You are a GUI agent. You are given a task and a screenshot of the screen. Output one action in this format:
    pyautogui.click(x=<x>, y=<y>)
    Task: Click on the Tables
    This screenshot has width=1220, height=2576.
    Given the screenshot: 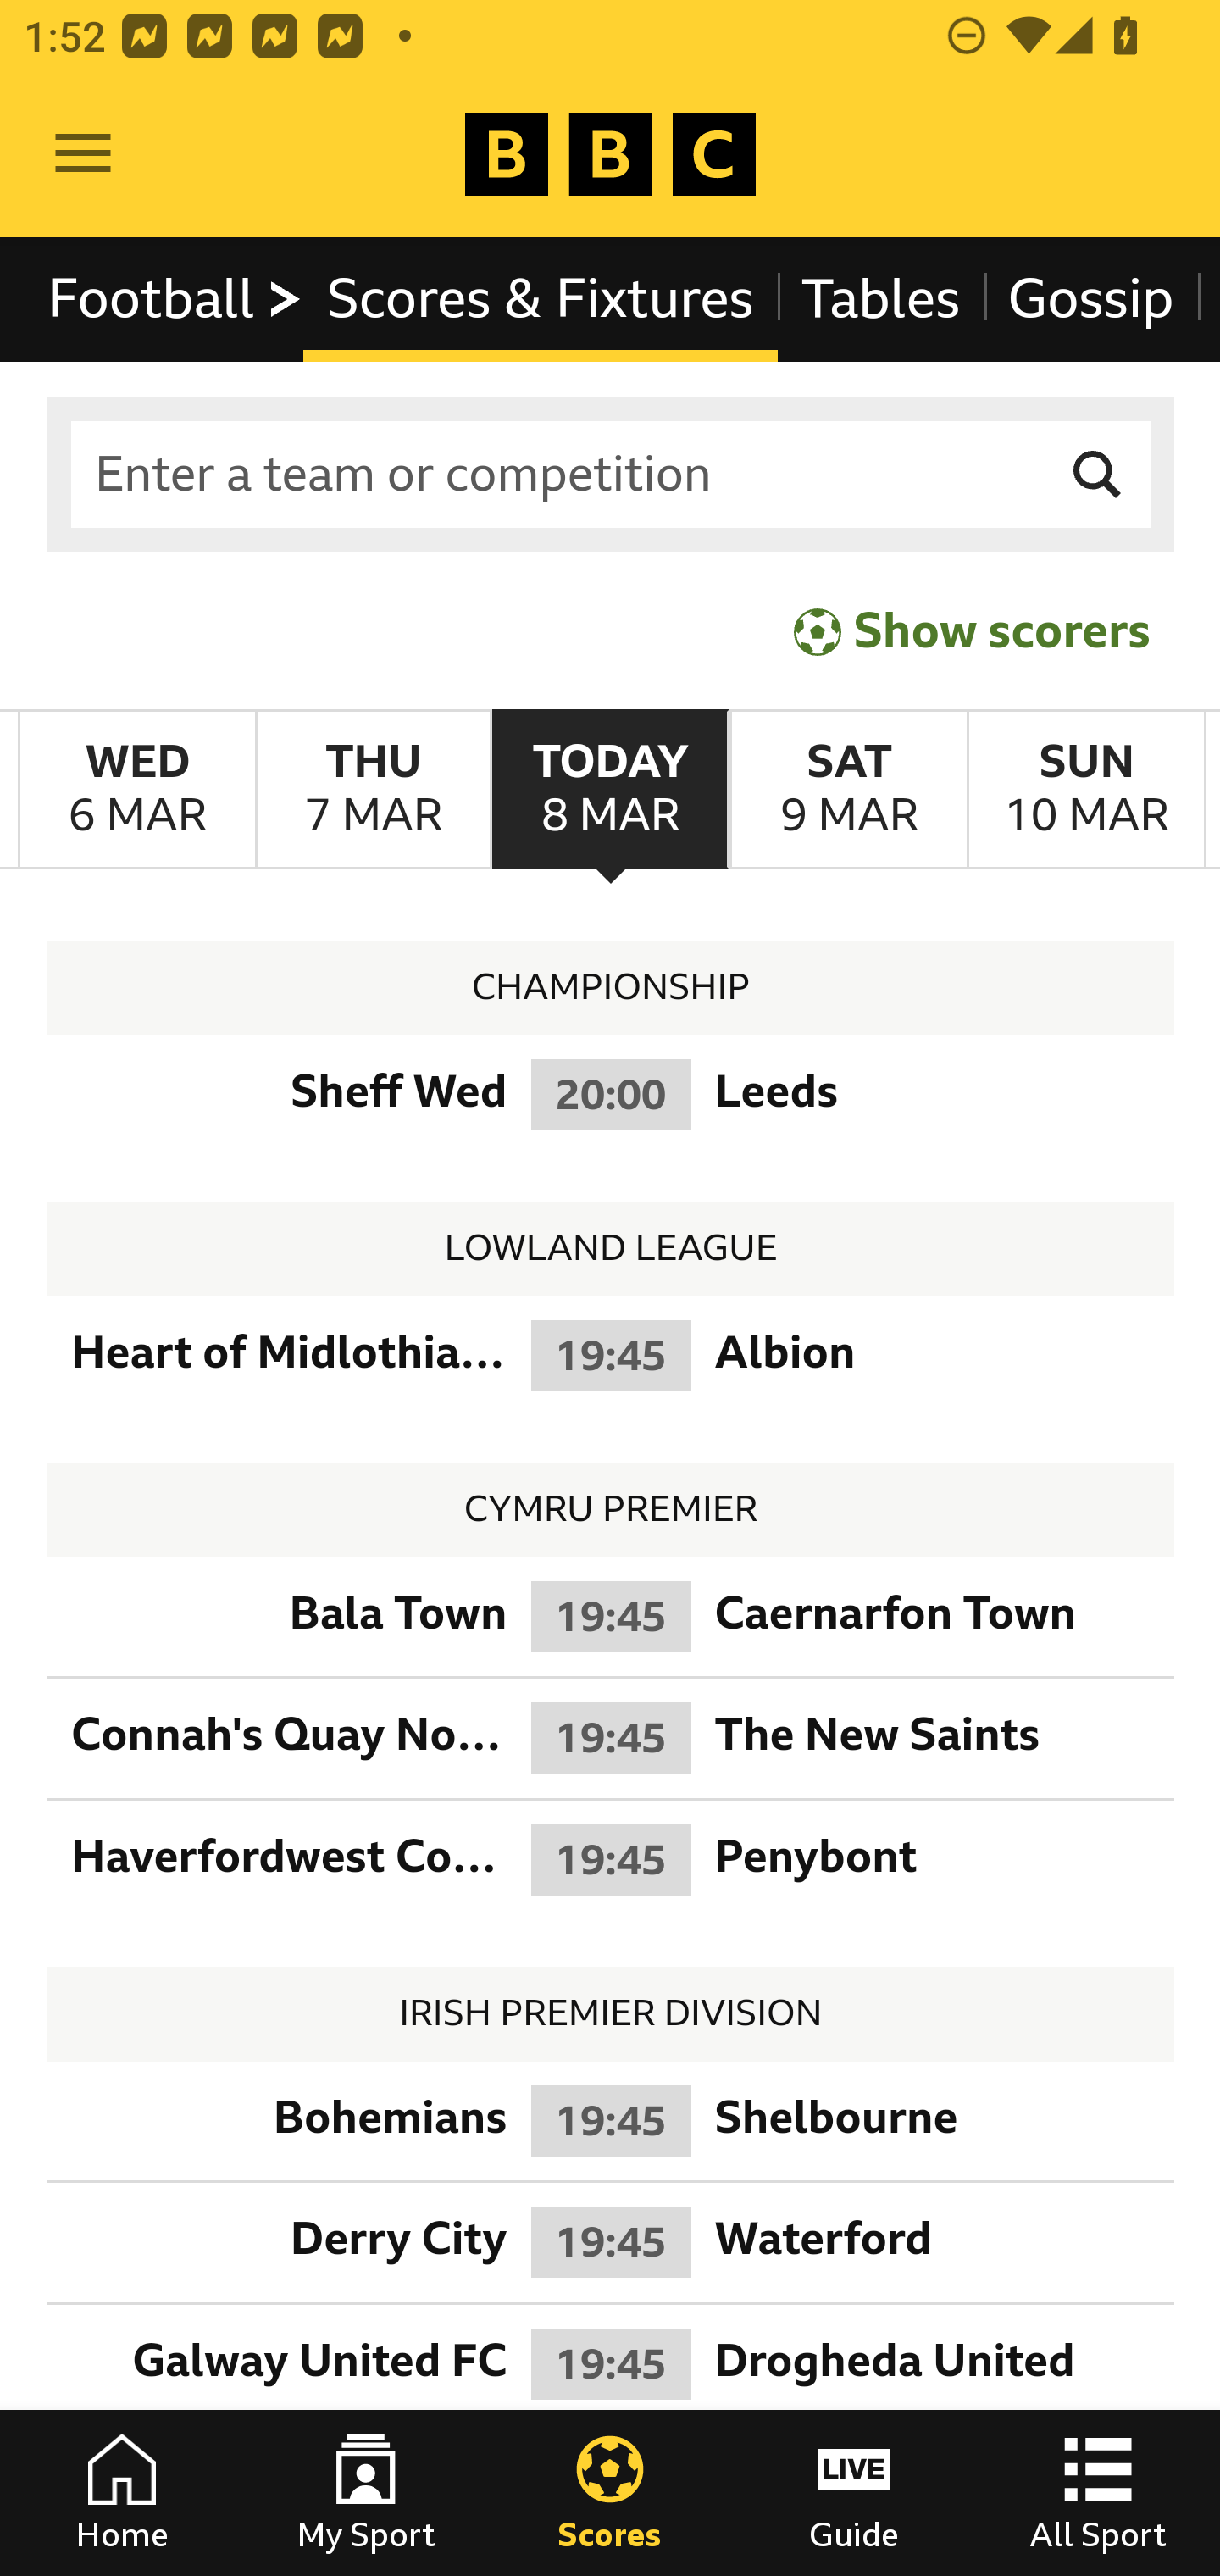 What is the action you would take?
    pyautogui.click(x=881, y=298)
    